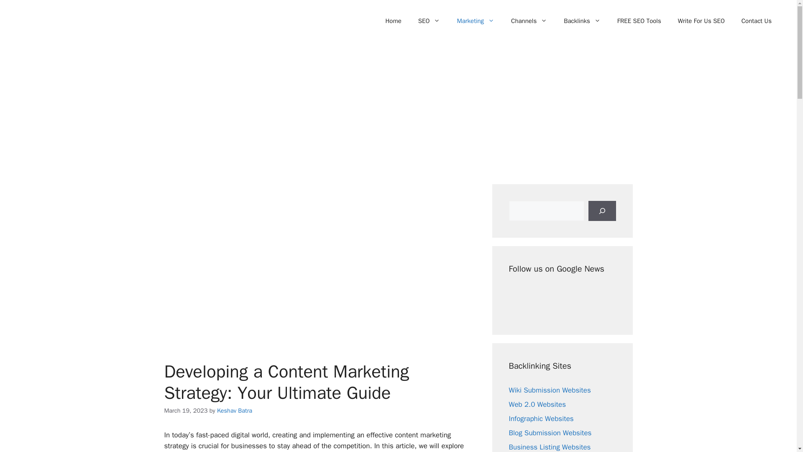 The height and width of the screenshot is (452, 803). Describe the element at coordinates (393, 21) in the screenshot. I see `Home` at that location.